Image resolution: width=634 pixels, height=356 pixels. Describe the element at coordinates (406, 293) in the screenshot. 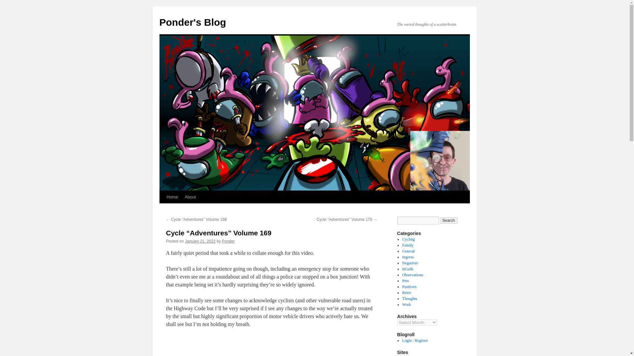

I see `Retro` at that location.